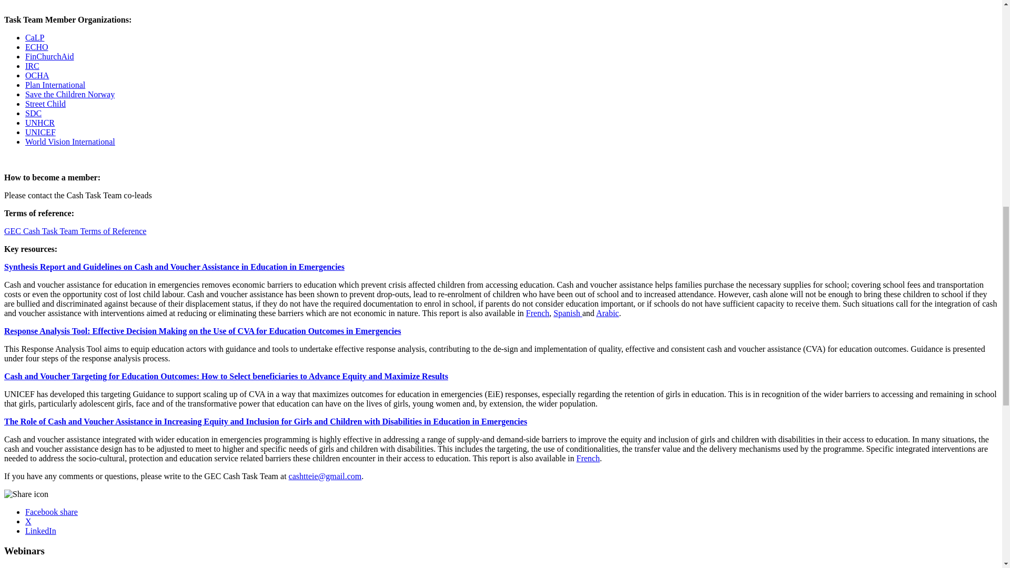 The height and width of the screenshot is (568, 1010). I want to click on ECHO, so click(37, 47).